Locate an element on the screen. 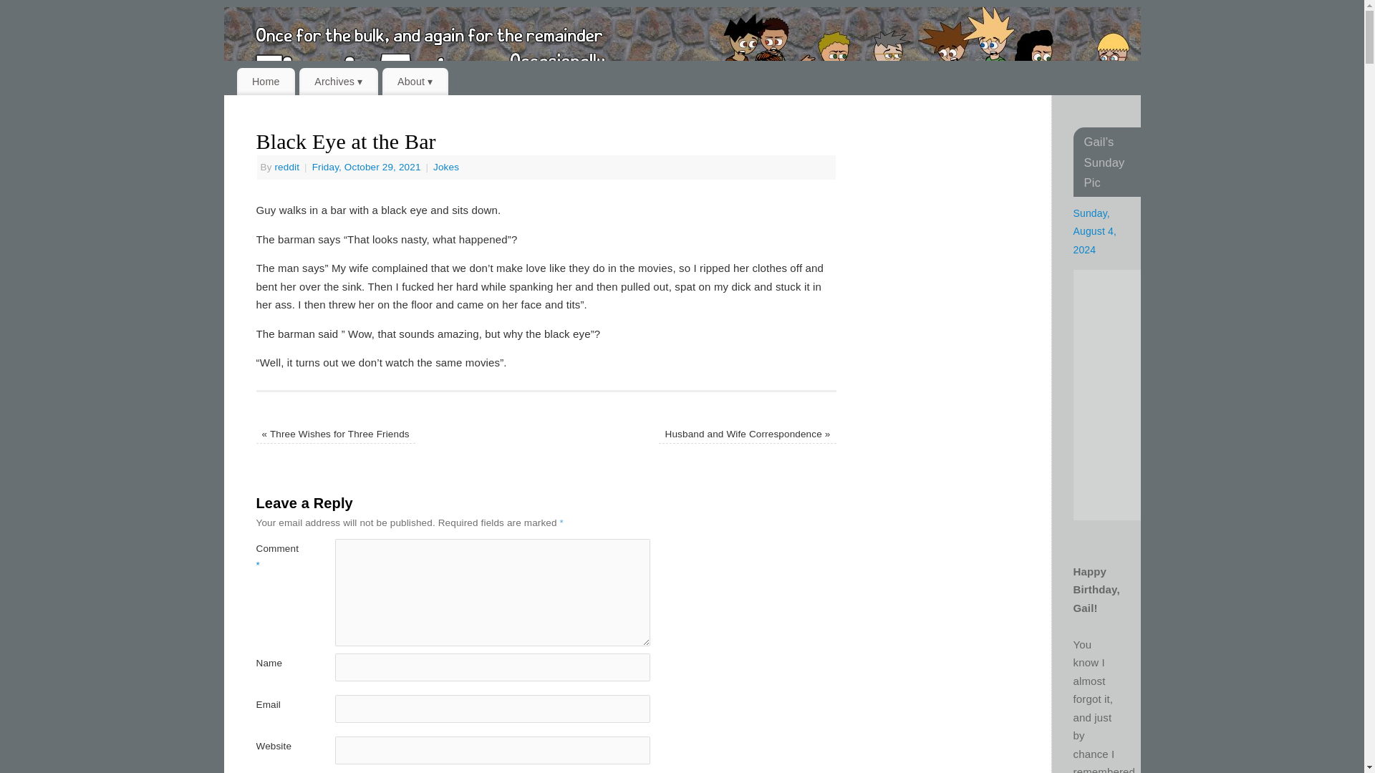 This screenshot has height=773, width=1375. reddit is located at coordinates (286, 166).